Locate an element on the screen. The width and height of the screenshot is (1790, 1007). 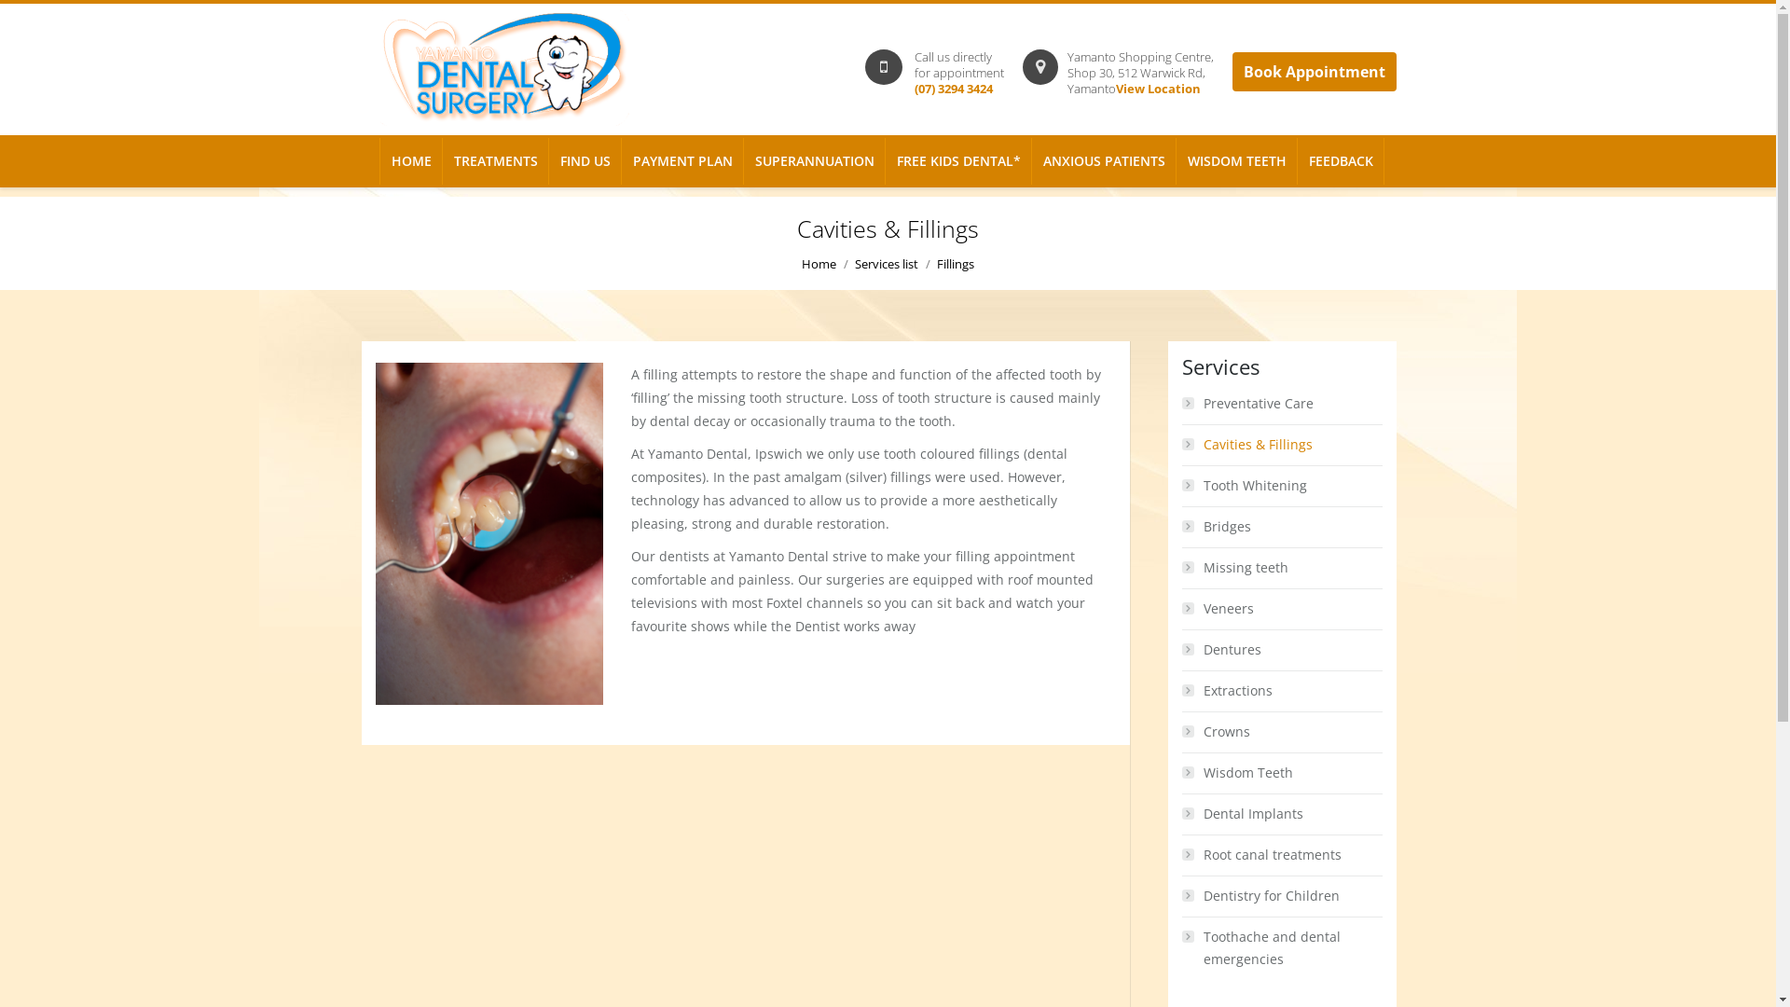
TREATMENTS is located at coordinates (495, 161).